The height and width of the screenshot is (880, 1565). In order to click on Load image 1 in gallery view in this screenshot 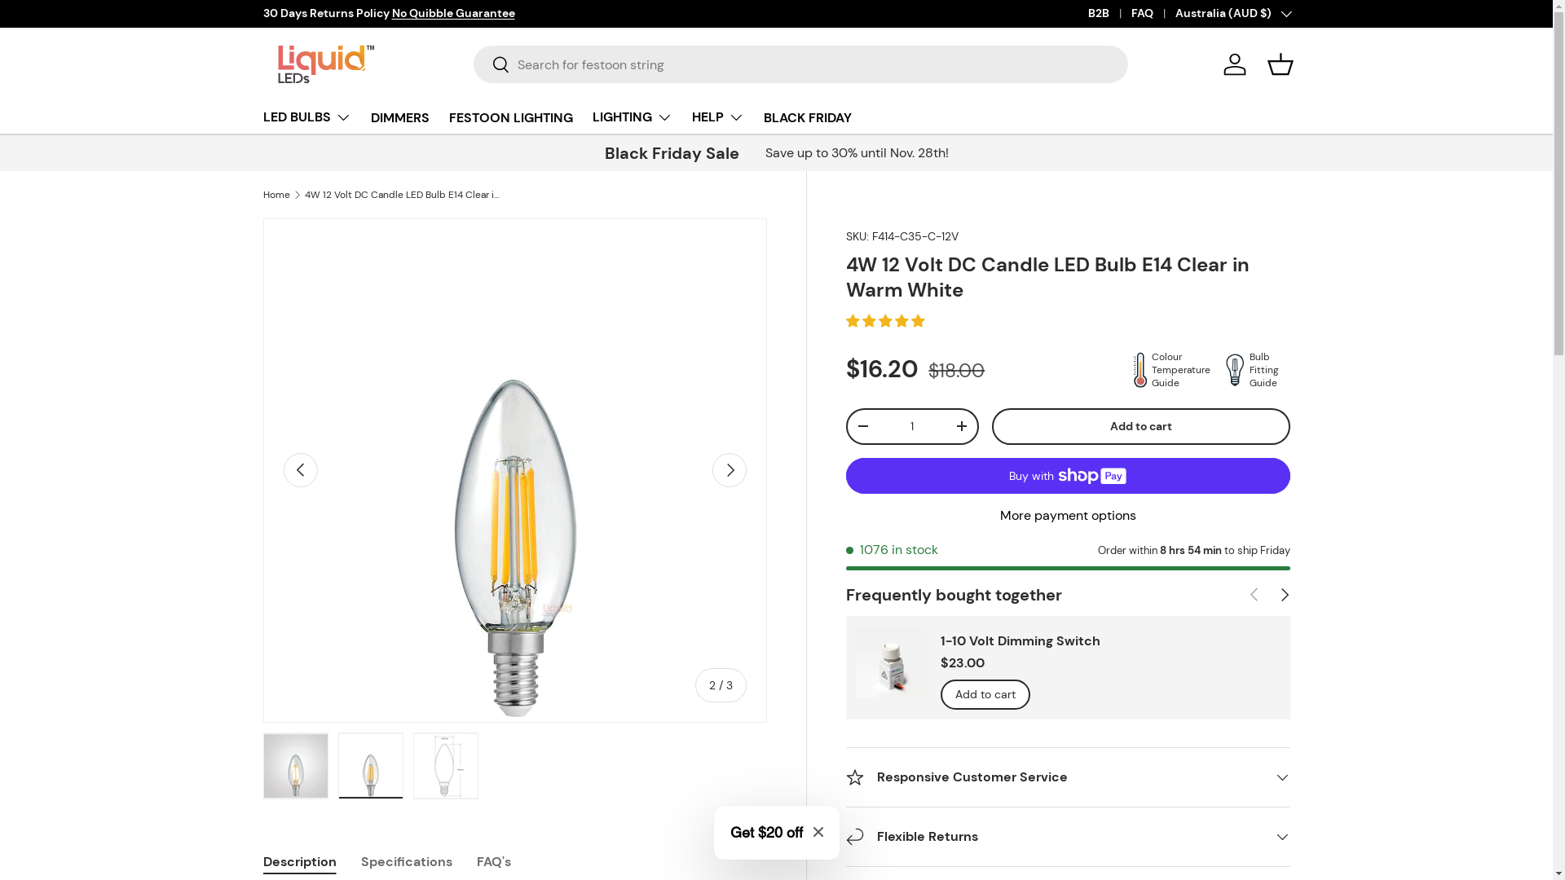, I will do `click(295, 766)`.